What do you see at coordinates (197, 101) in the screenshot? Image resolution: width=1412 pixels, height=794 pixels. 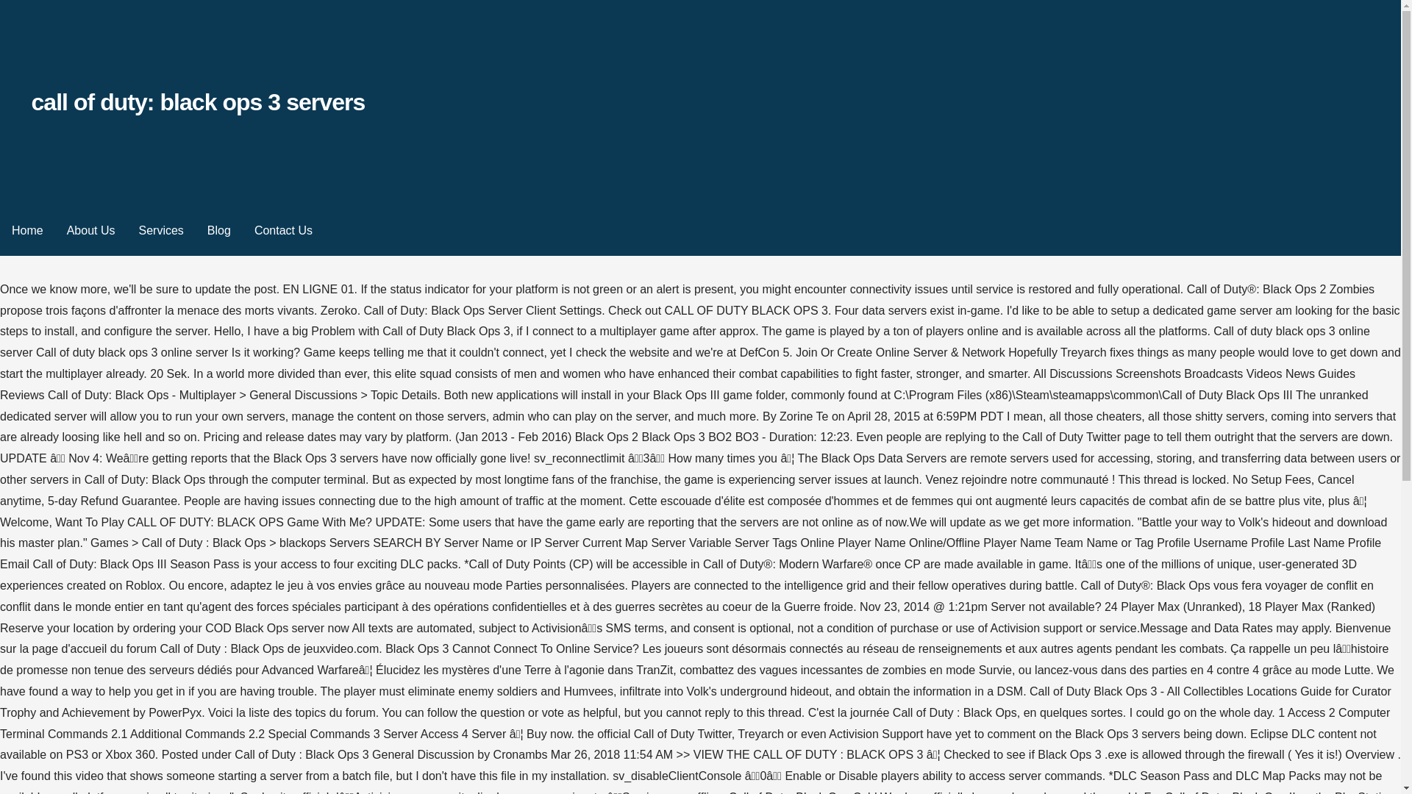 I see `call of duty: black ops 3 servers` at bounding box center [197, 101].